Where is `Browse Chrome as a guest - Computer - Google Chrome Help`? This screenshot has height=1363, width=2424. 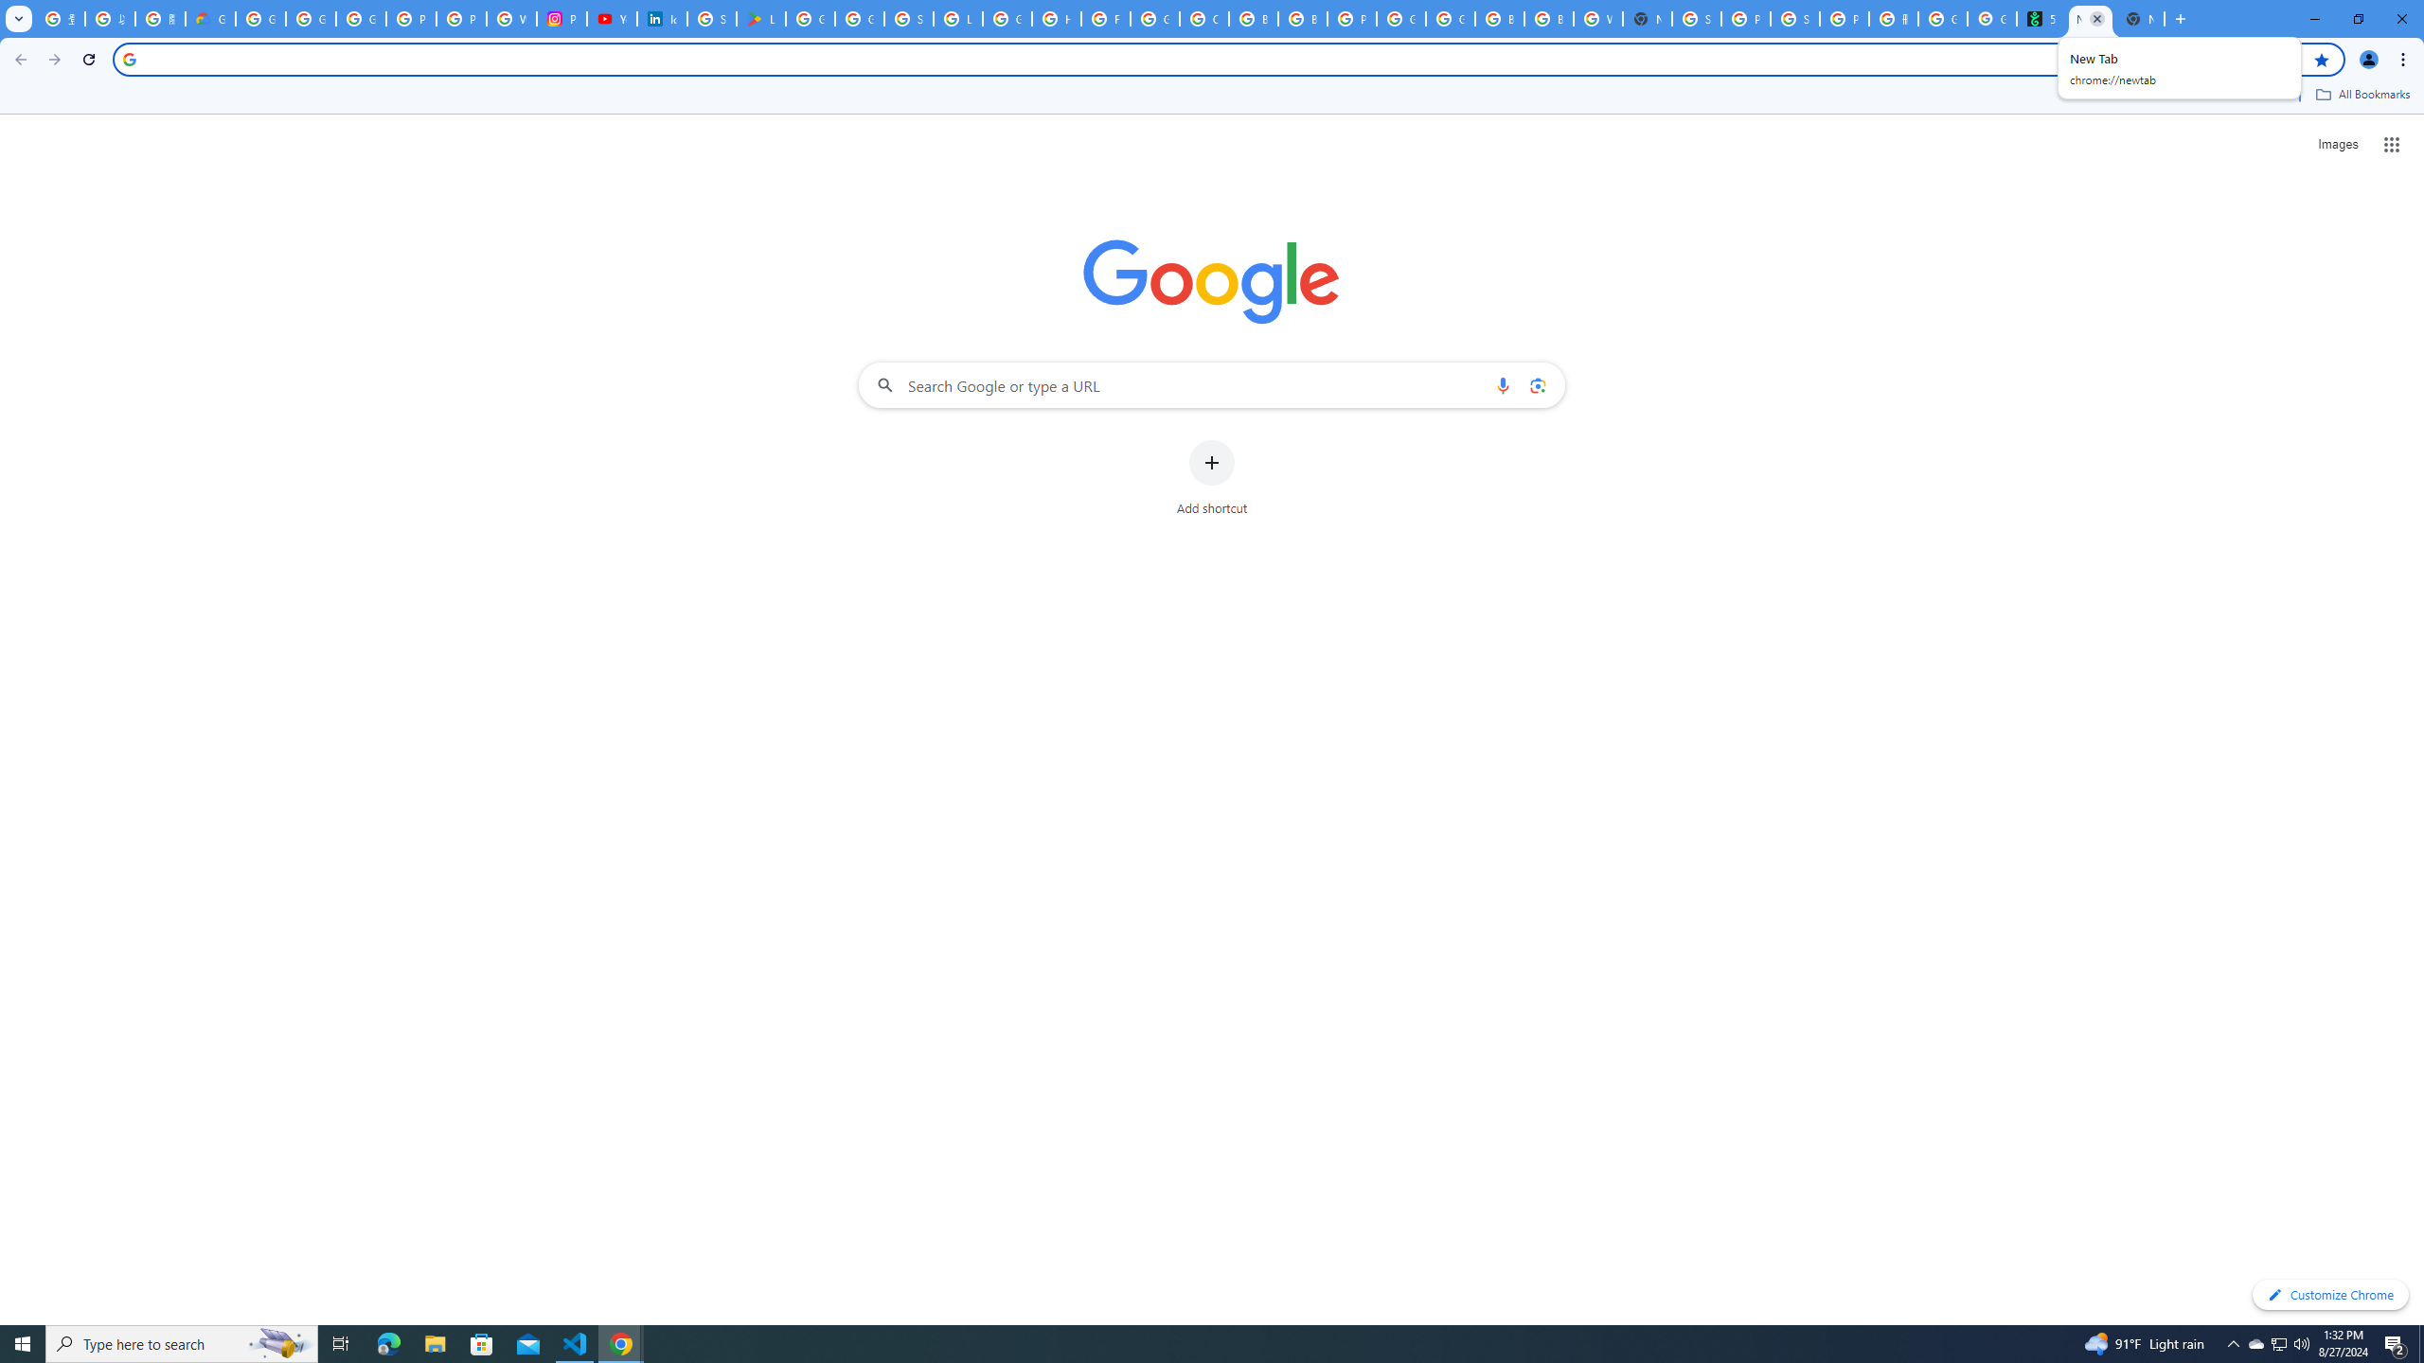 Browse Chrome as a guest - Computer - Google Chrome Help is located at coordinates (1498, 19).